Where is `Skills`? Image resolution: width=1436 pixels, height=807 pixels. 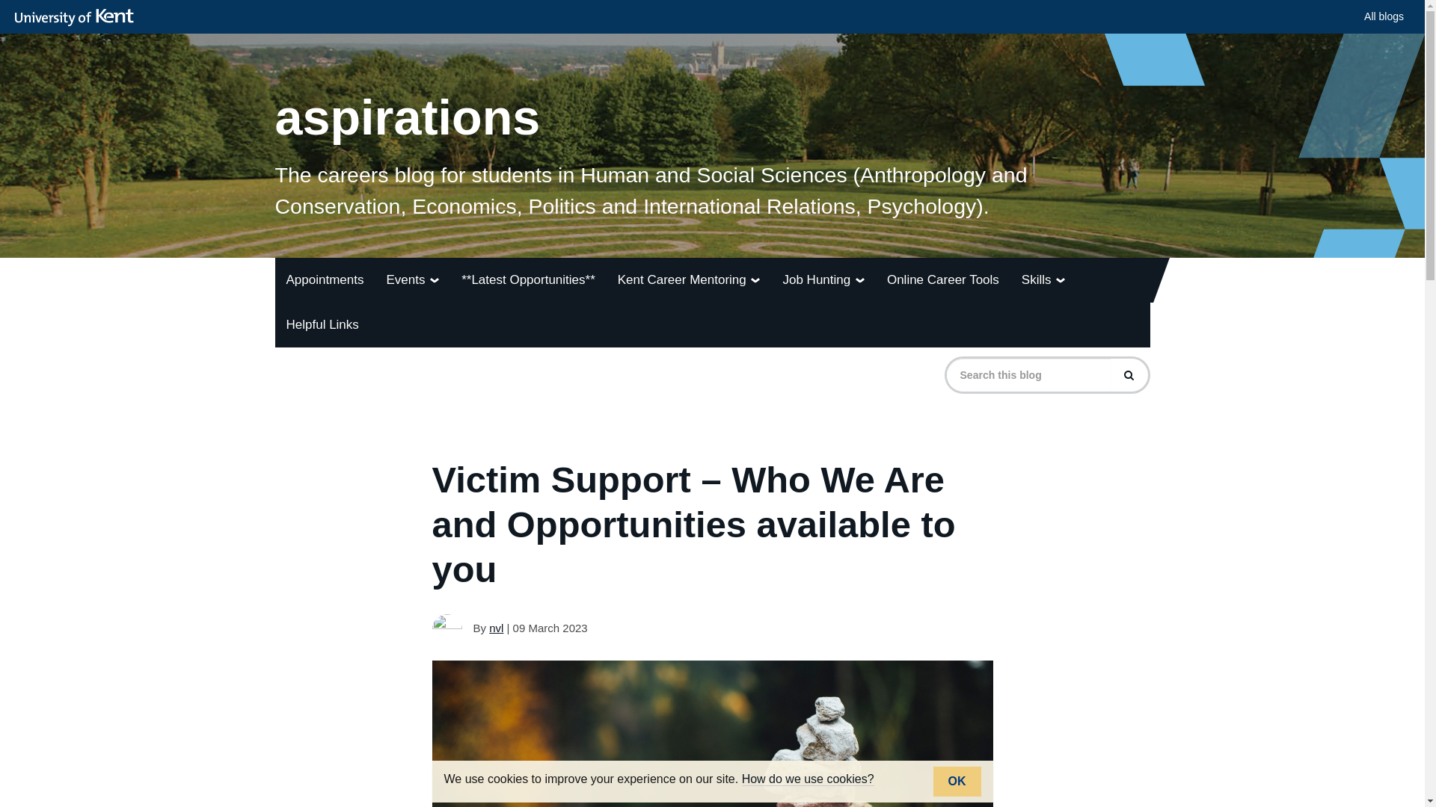 Skills is located at coordinates (1043, 279).